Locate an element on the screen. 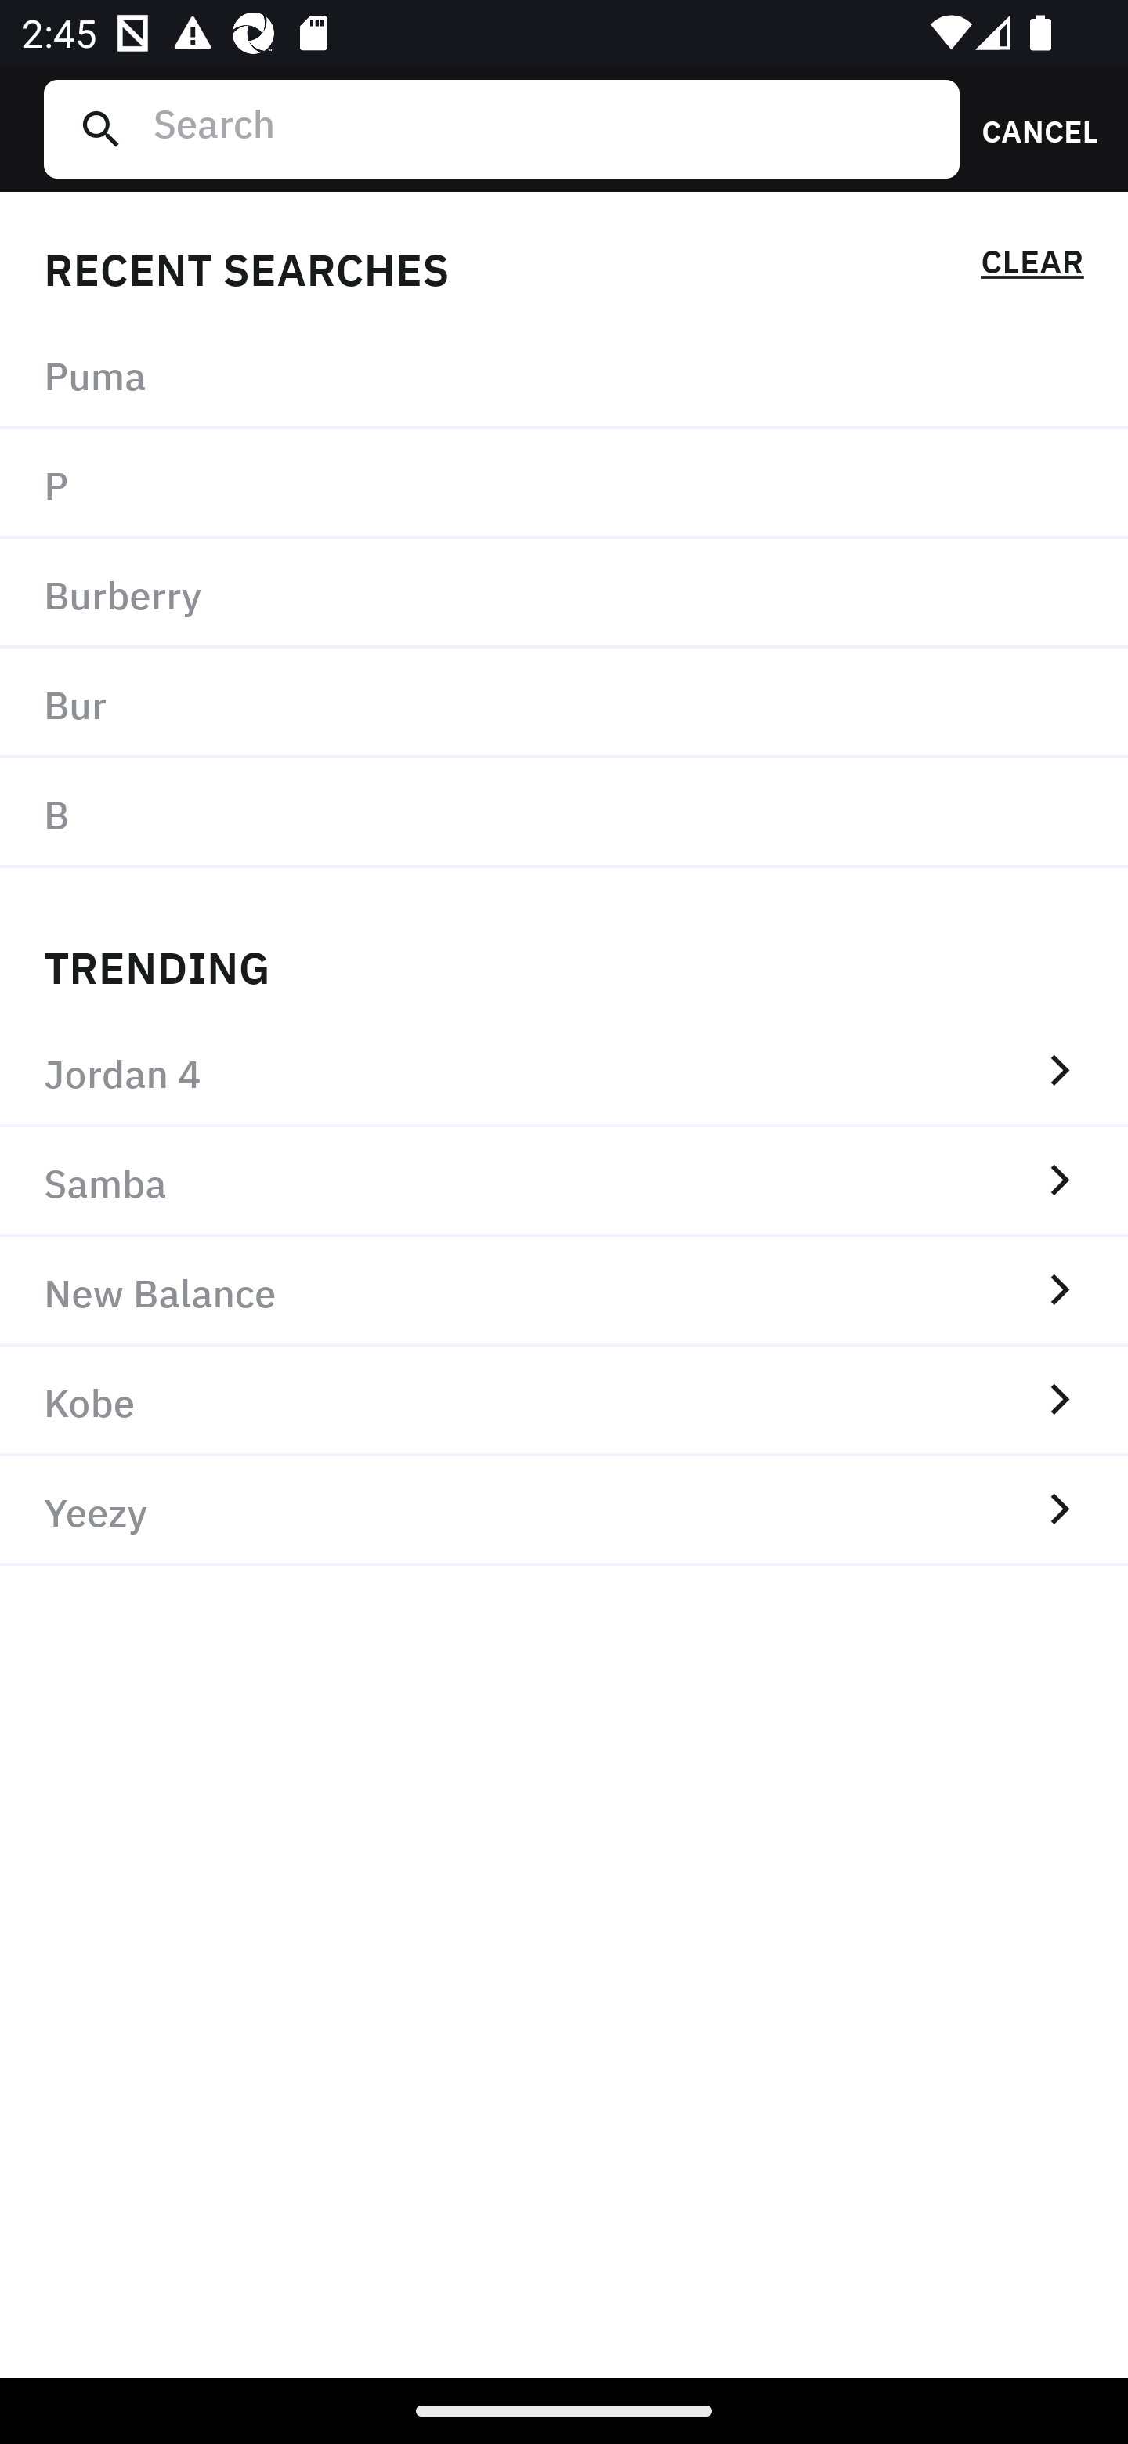  Search is located at coordinates (544, 128).